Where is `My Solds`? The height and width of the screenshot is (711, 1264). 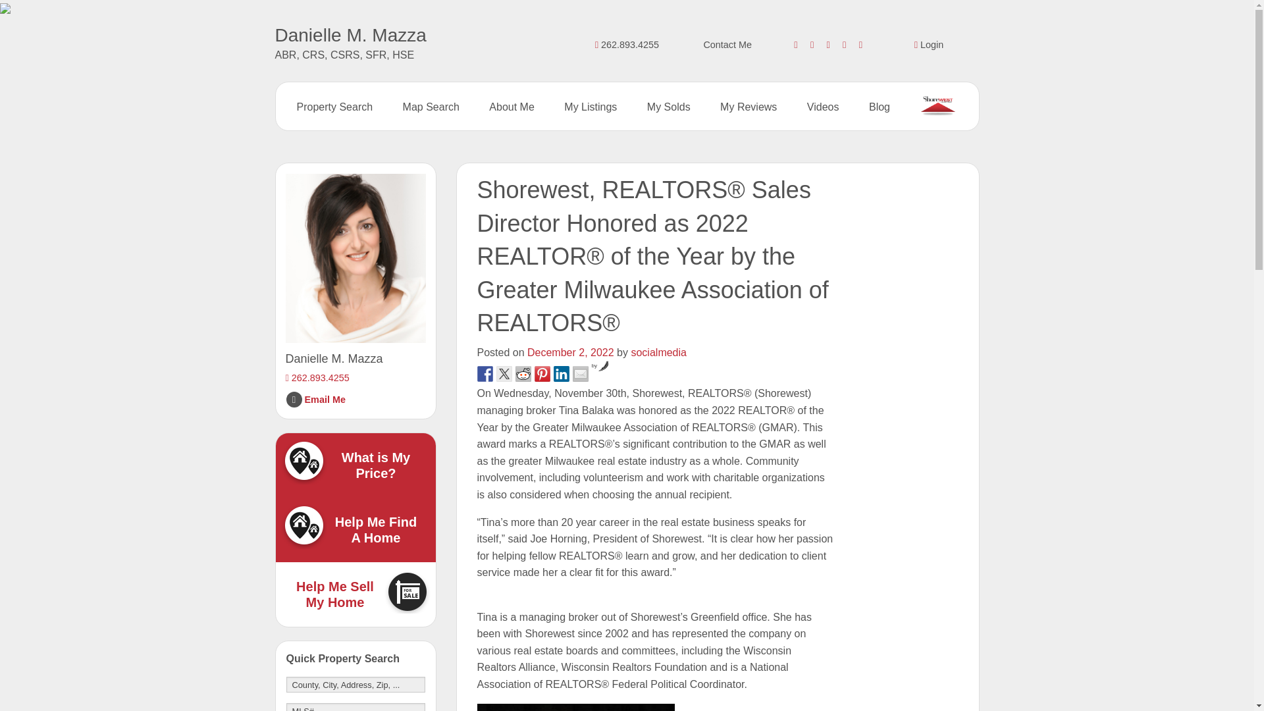
My Solds is located at coordinates (669, 107).